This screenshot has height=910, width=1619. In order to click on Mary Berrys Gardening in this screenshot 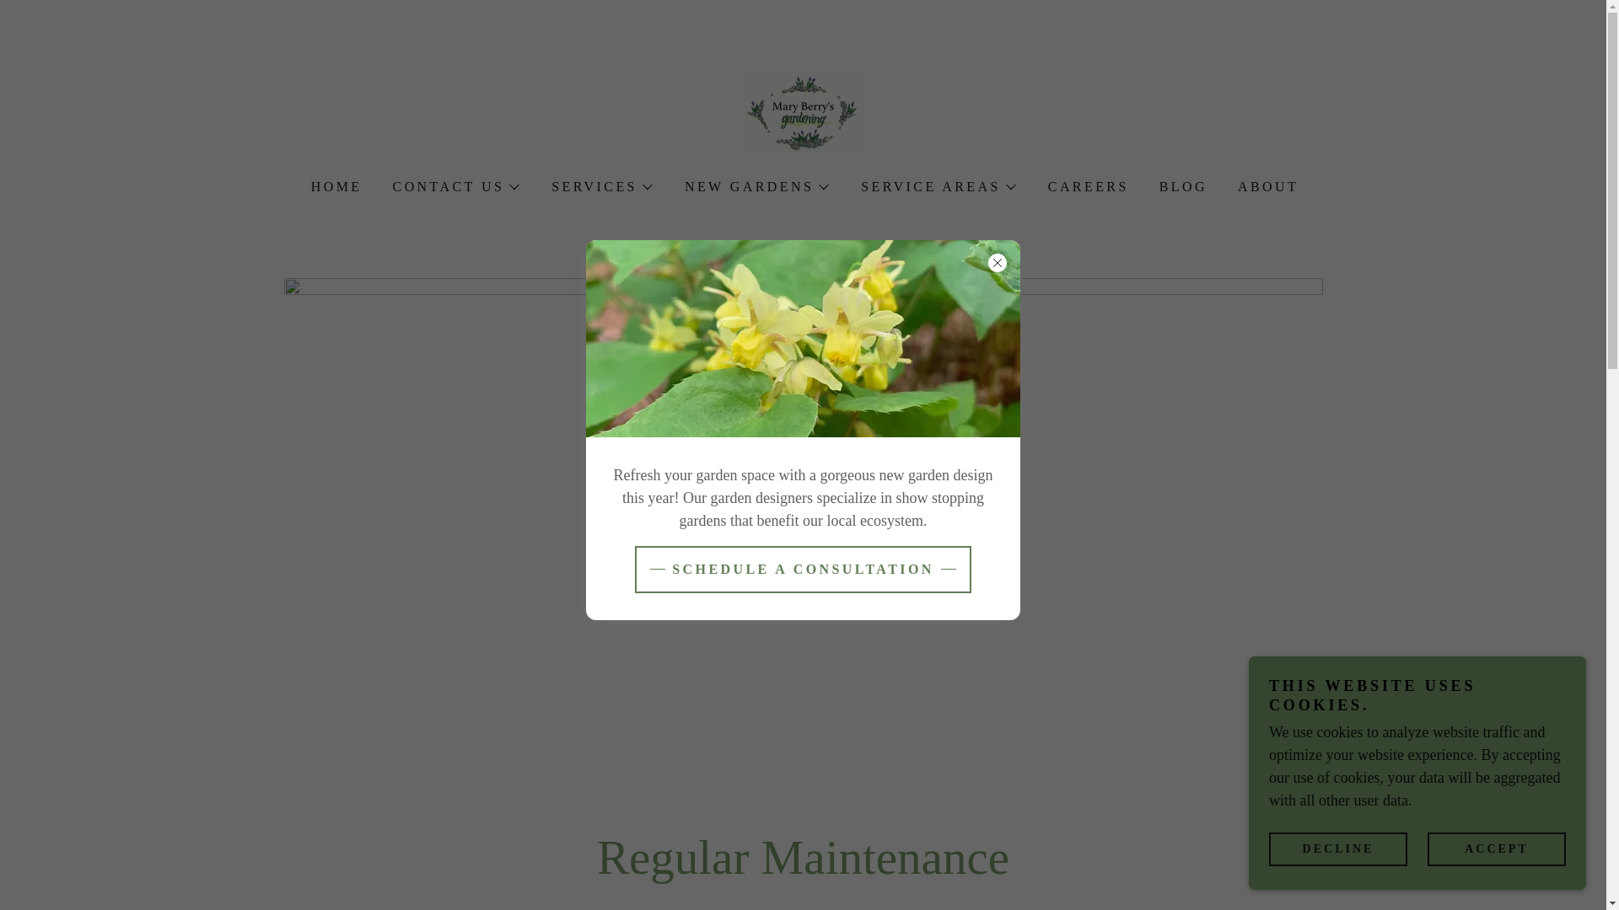, I will do `click(803, 113)`.